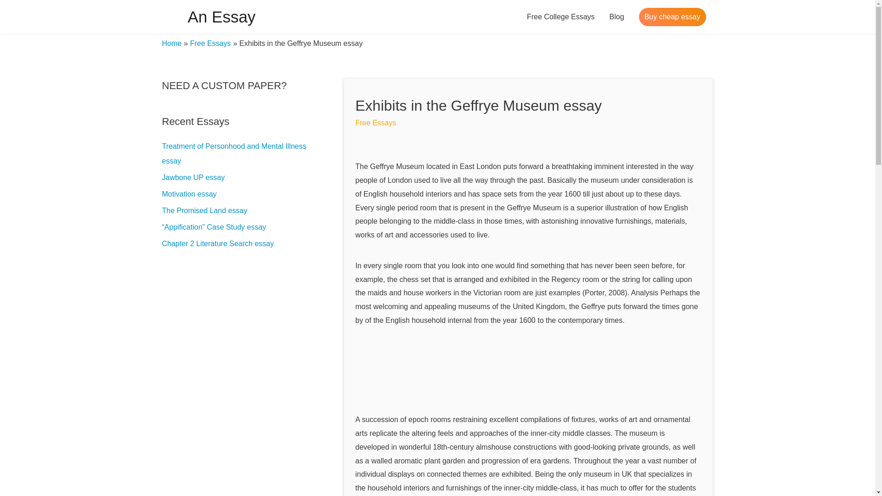 Image resolution: width=882 pixels, height=496 pixels. Describe the element at coordinates (233, 153) in the screenshot. I see `Treatment of Personhood and Mental Illness essay` at that location.